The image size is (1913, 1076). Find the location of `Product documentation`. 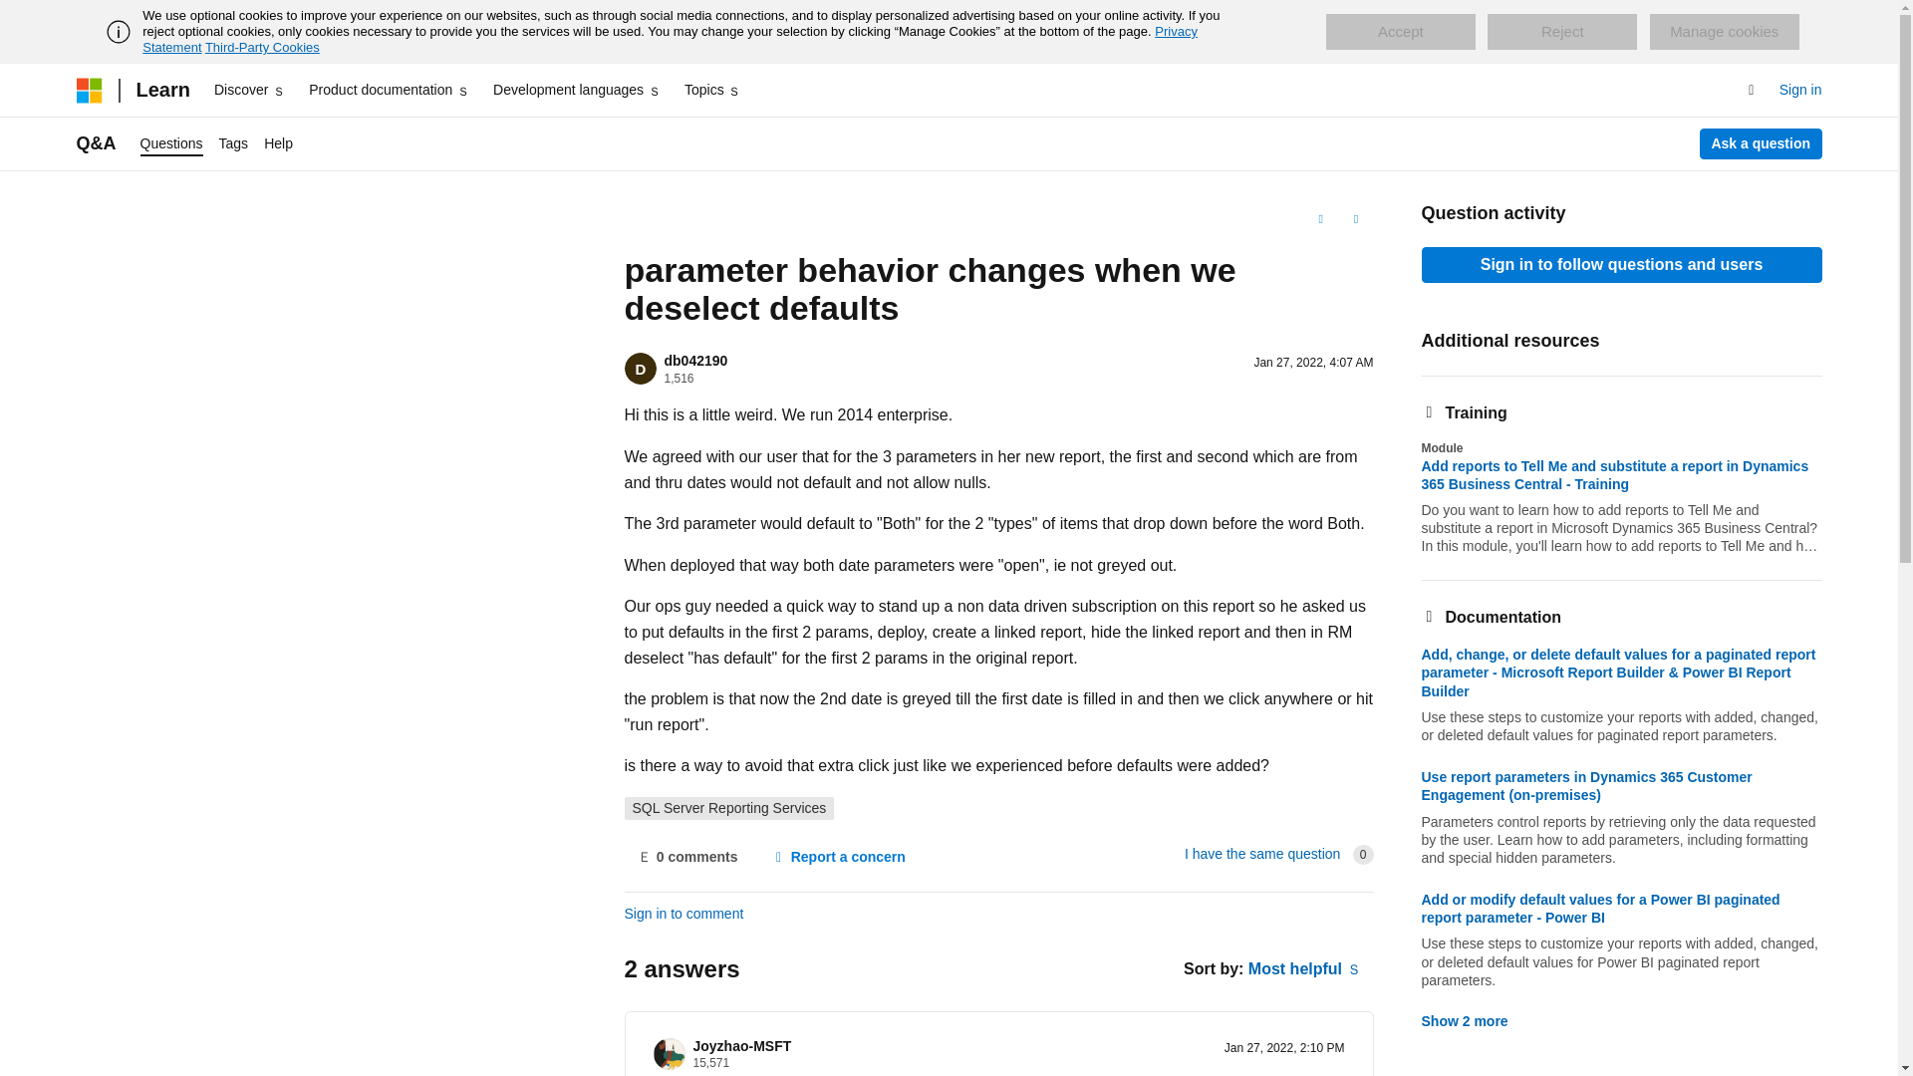

Product documentation is located at coordinates (389, 90).